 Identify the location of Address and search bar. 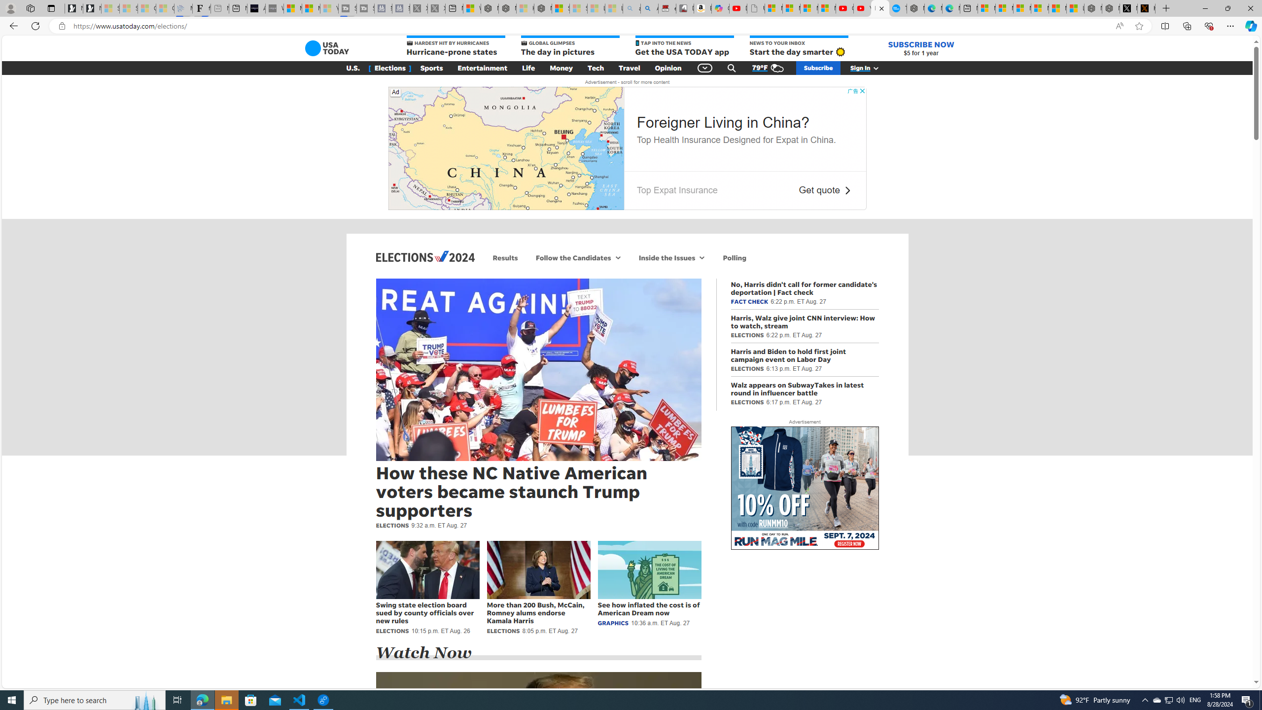
(591, 26).